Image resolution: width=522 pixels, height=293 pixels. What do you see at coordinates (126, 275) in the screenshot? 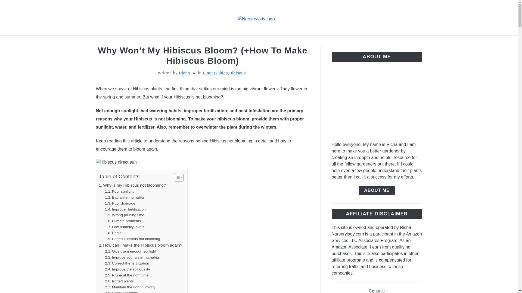
I see `Prune at the right time` at bounding box center [126, 275].